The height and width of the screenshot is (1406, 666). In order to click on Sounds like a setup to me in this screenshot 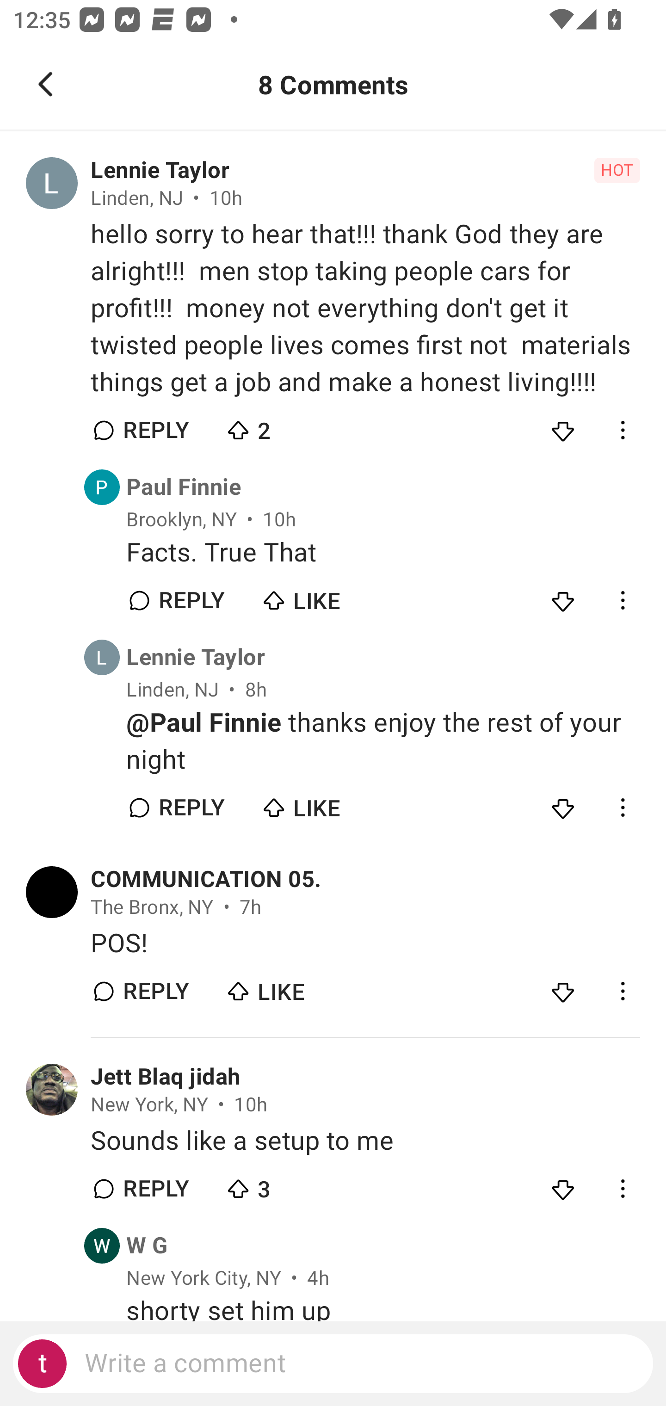, I will do `click(365, 1141)`.